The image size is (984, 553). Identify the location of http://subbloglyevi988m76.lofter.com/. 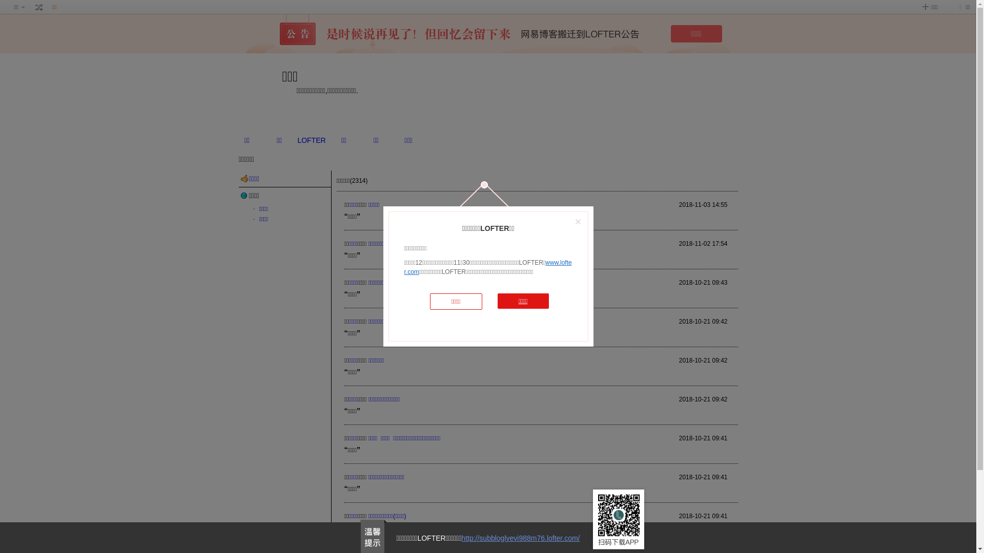
(521, 538).